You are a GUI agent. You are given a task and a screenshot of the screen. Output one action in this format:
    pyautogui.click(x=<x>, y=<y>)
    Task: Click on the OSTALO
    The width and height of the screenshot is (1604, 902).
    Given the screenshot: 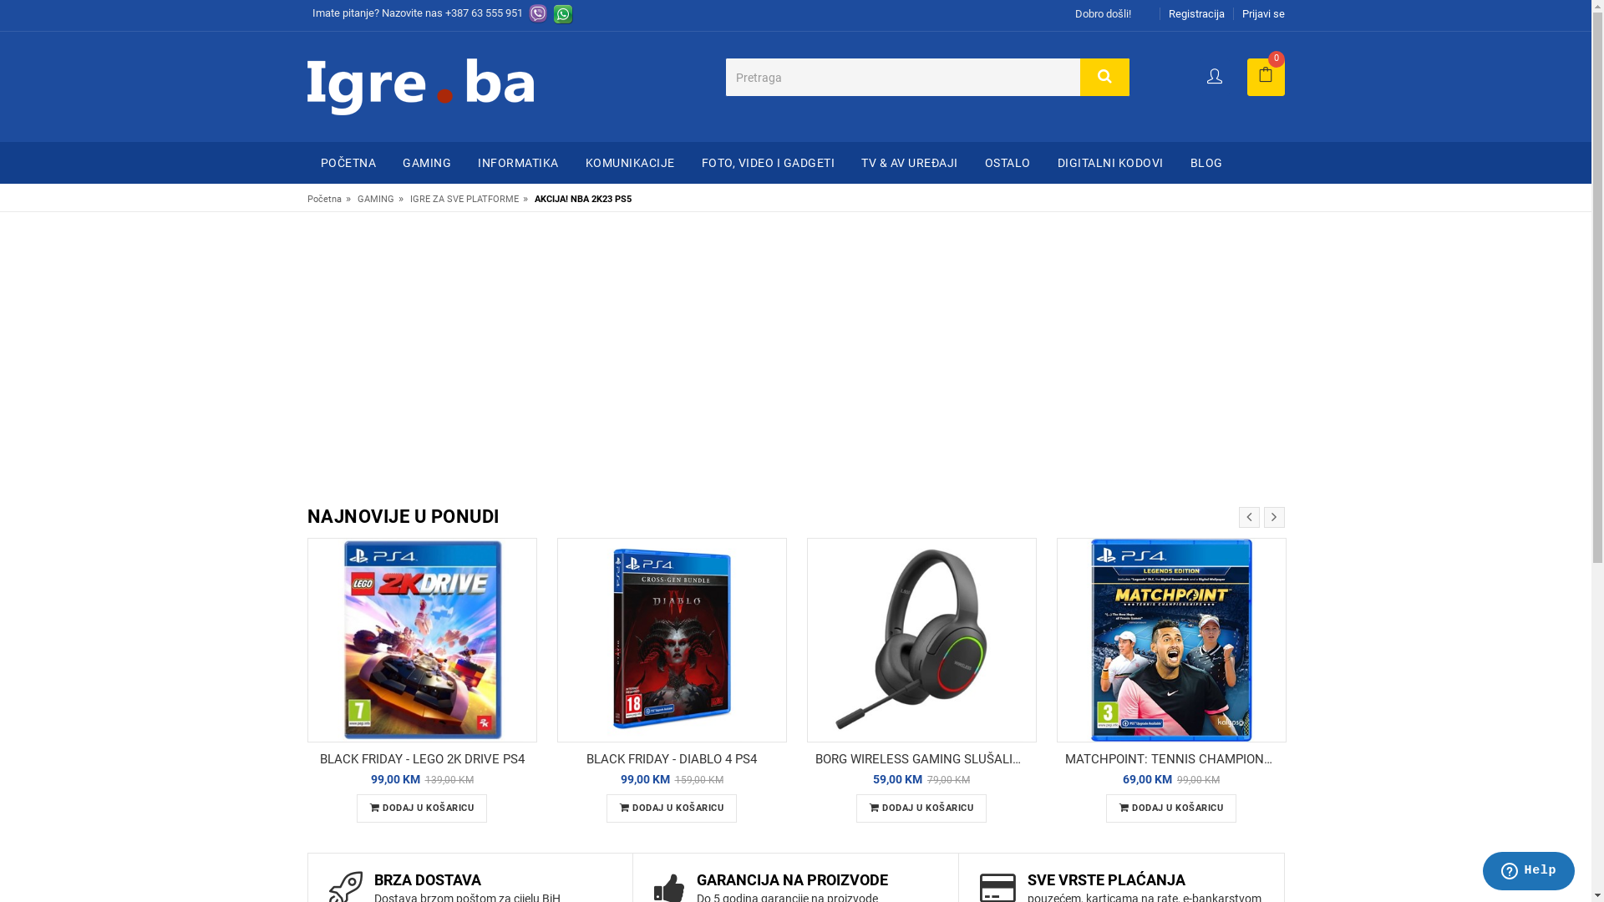 What is the action you would take?
    pyautogui.click(x=1008, y=163)
    